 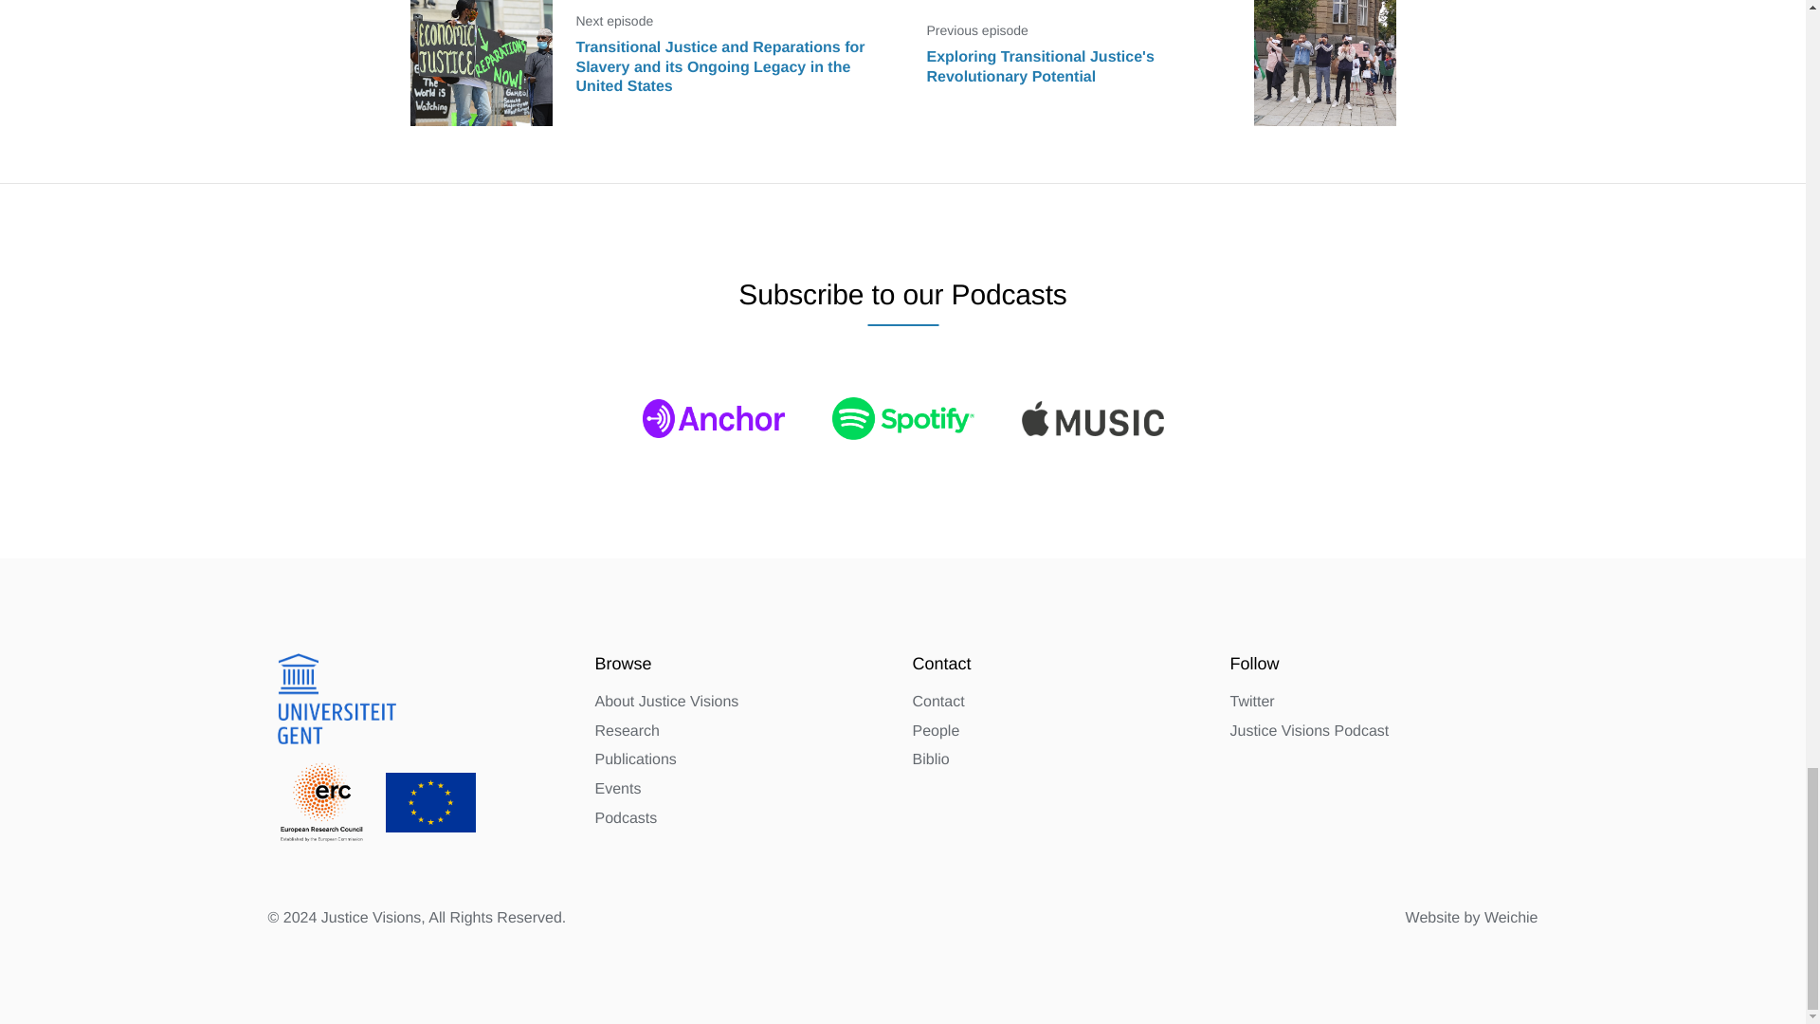 What do you see at coordinates (626, 819) in the screenshot?
I see `Podcasts` at bounding box center [626, 819].